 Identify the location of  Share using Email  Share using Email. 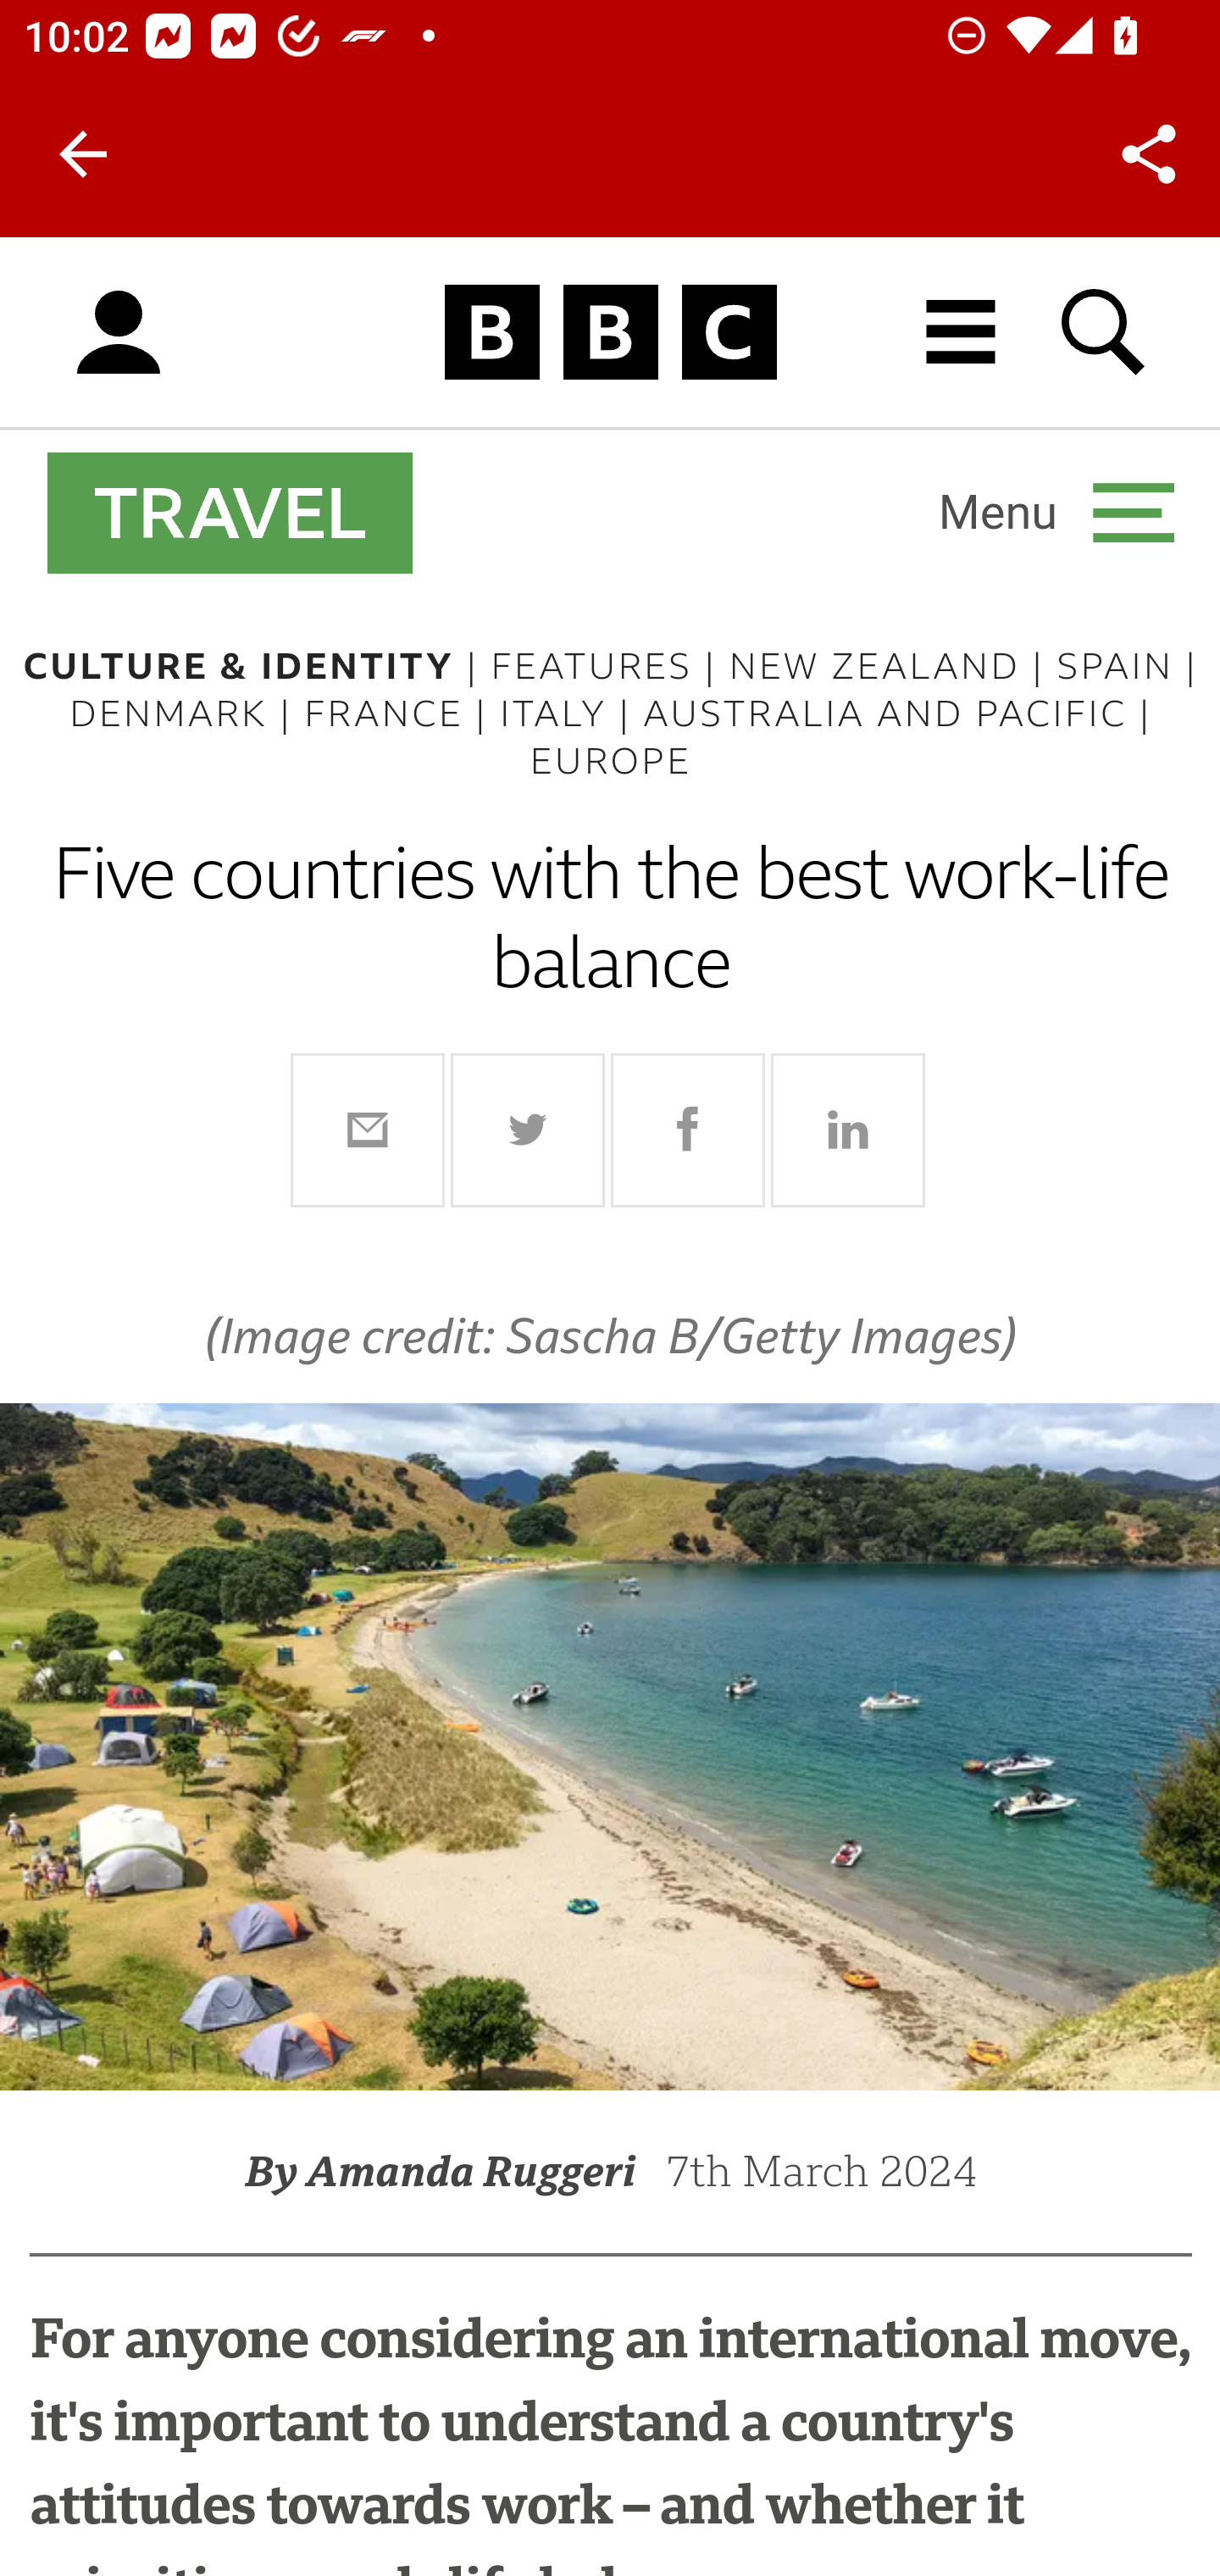
(368, 1130).